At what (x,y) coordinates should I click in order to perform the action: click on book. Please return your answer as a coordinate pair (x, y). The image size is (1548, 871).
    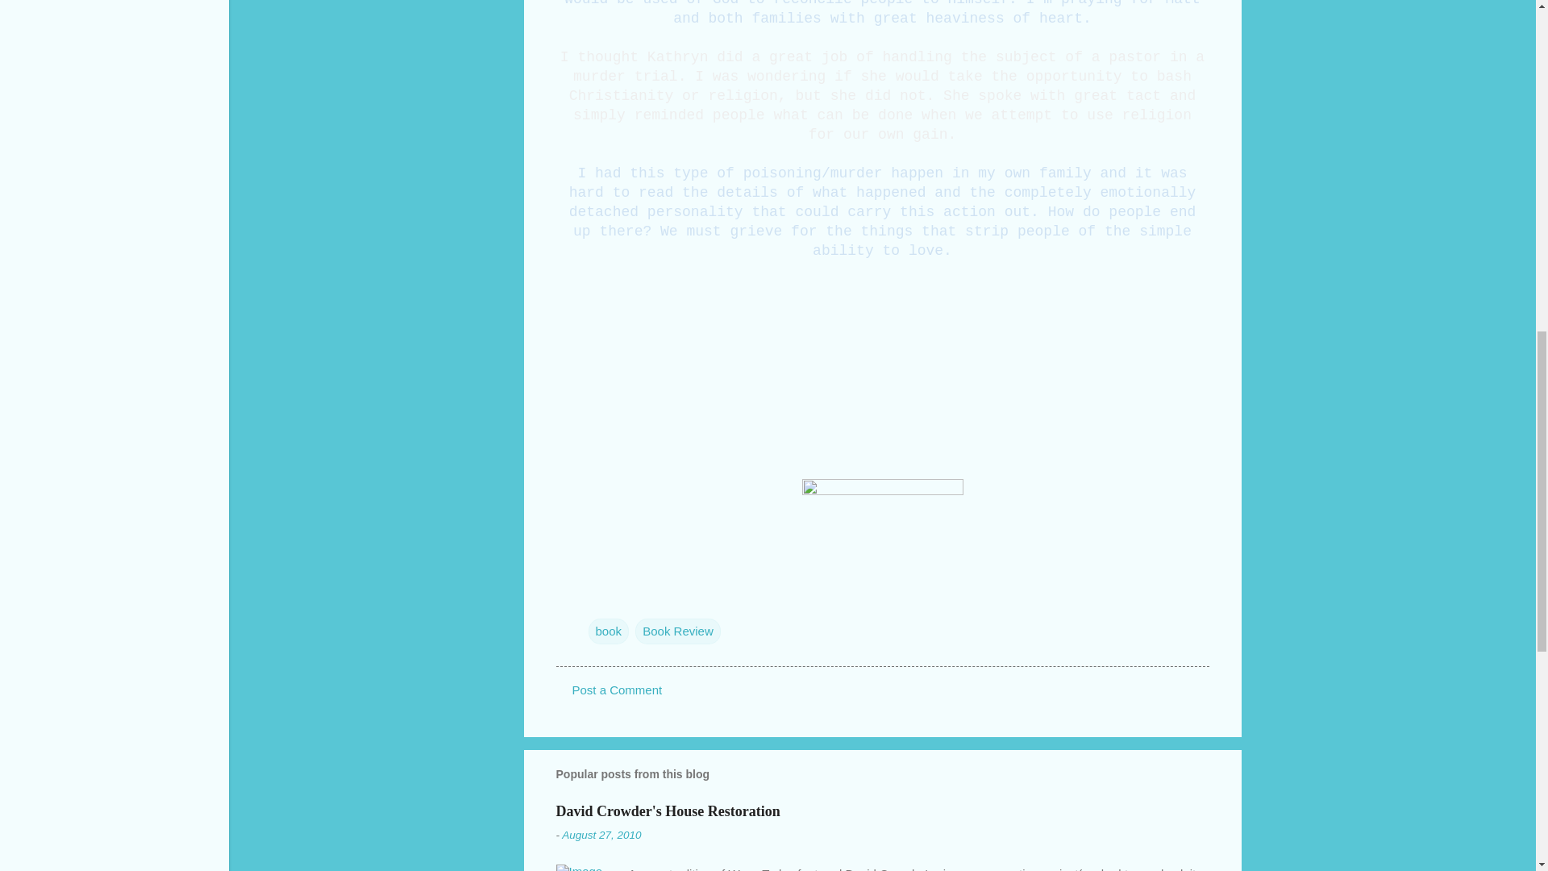
    Looking at the image, I should click on (609, 631).